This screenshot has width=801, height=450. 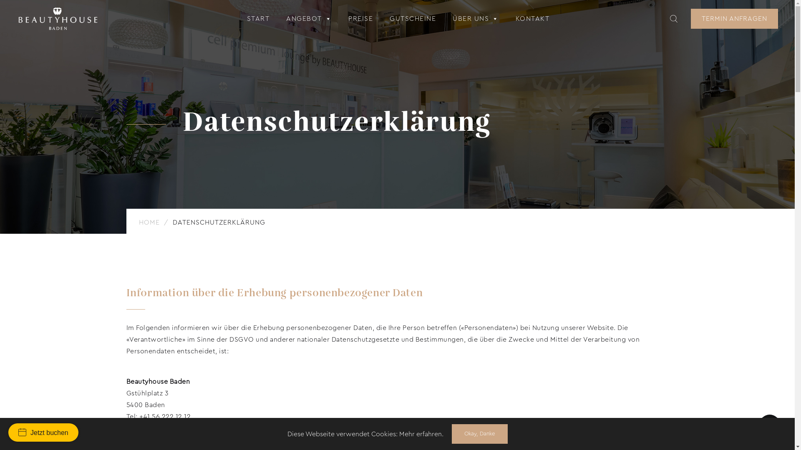 I want to click on ANGEBOT, so click(x=309, y=19).